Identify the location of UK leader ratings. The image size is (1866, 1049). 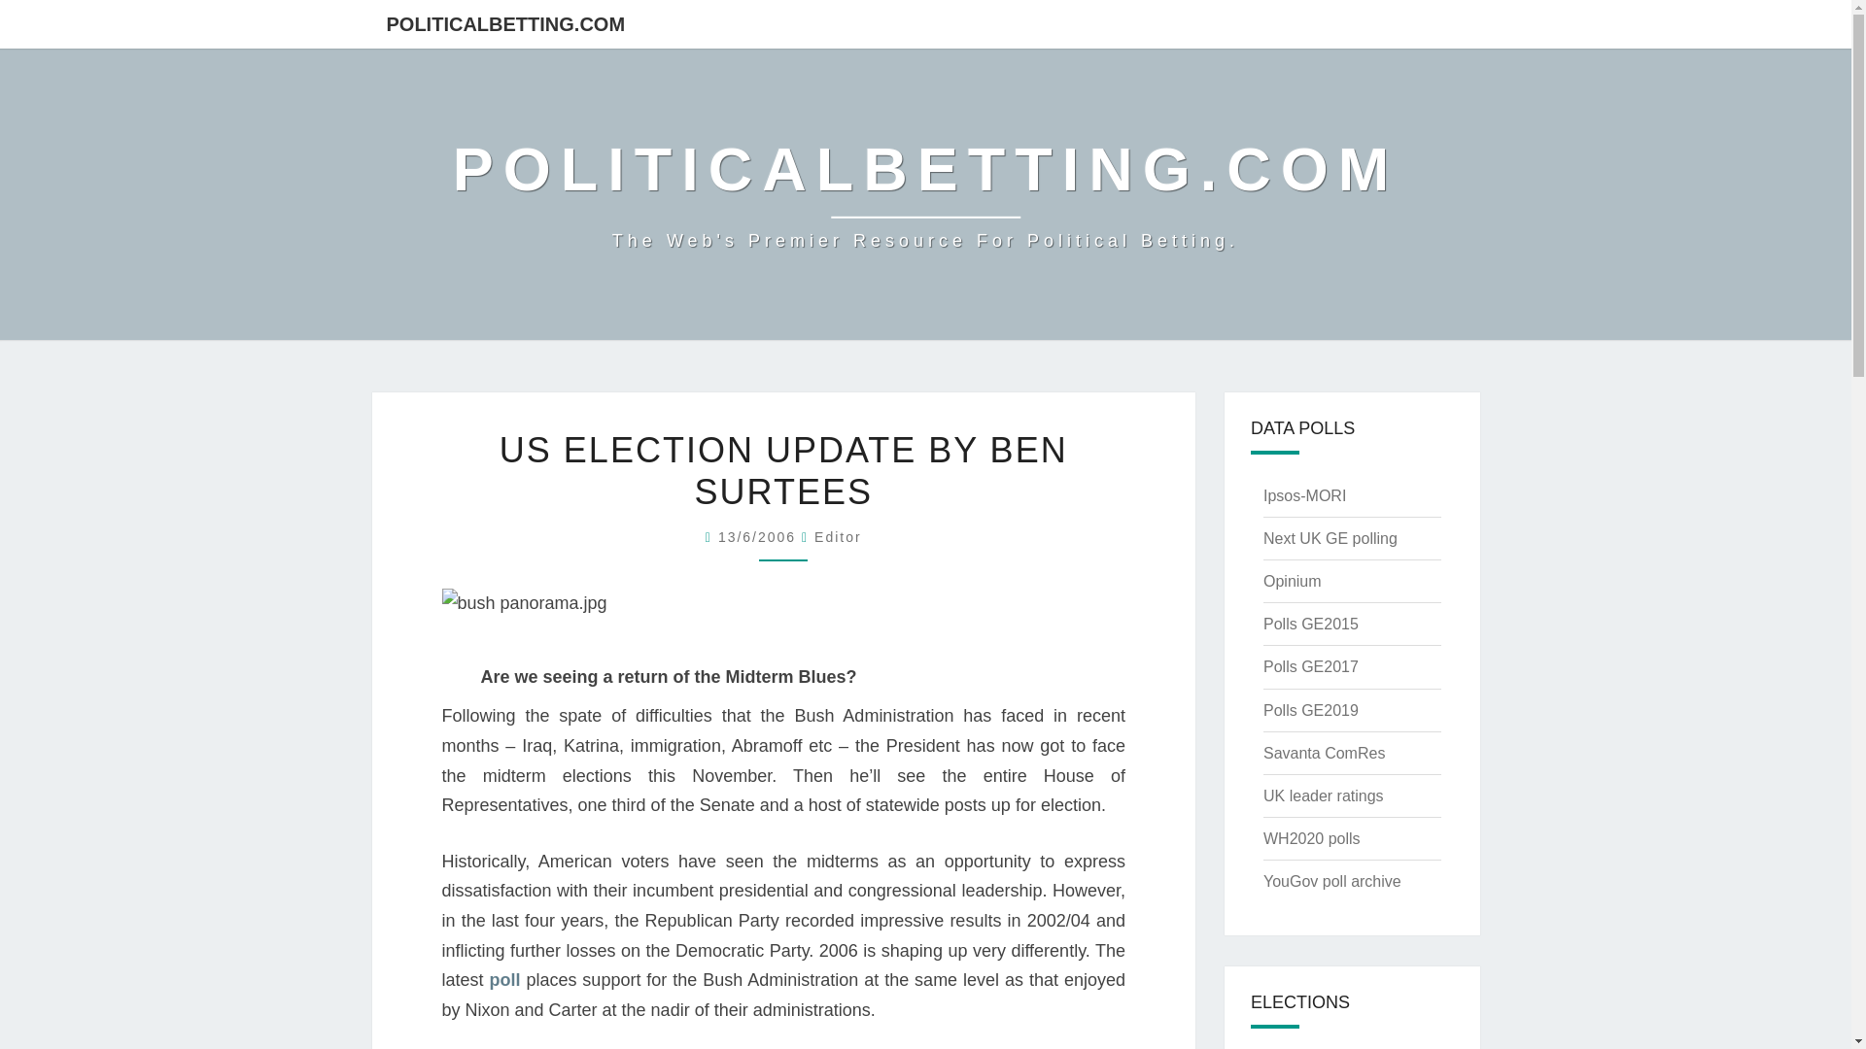
(1324, 796).